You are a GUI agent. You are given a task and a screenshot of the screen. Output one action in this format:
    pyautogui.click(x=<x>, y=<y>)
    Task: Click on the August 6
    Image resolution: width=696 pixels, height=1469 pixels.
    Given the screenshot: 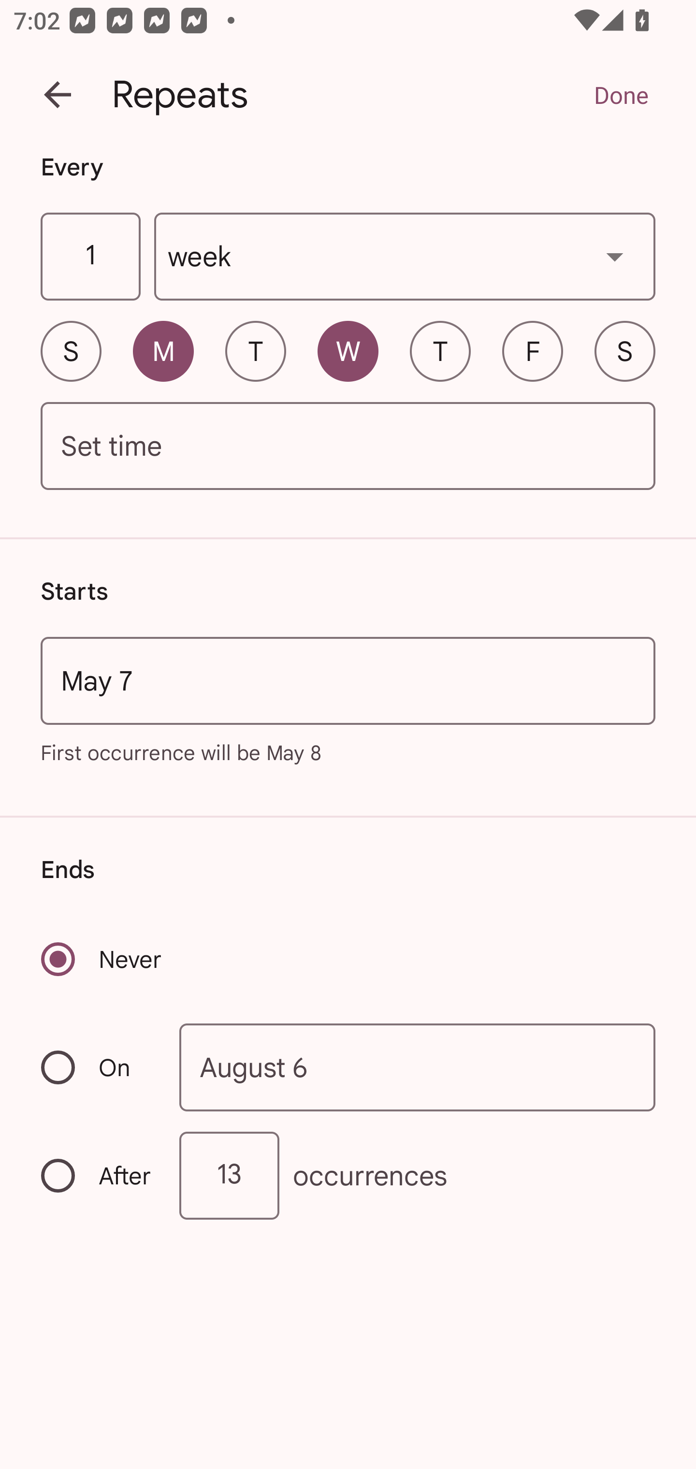 What is the action you would take?
    pyautogui.click(x=418, y=1068)
    